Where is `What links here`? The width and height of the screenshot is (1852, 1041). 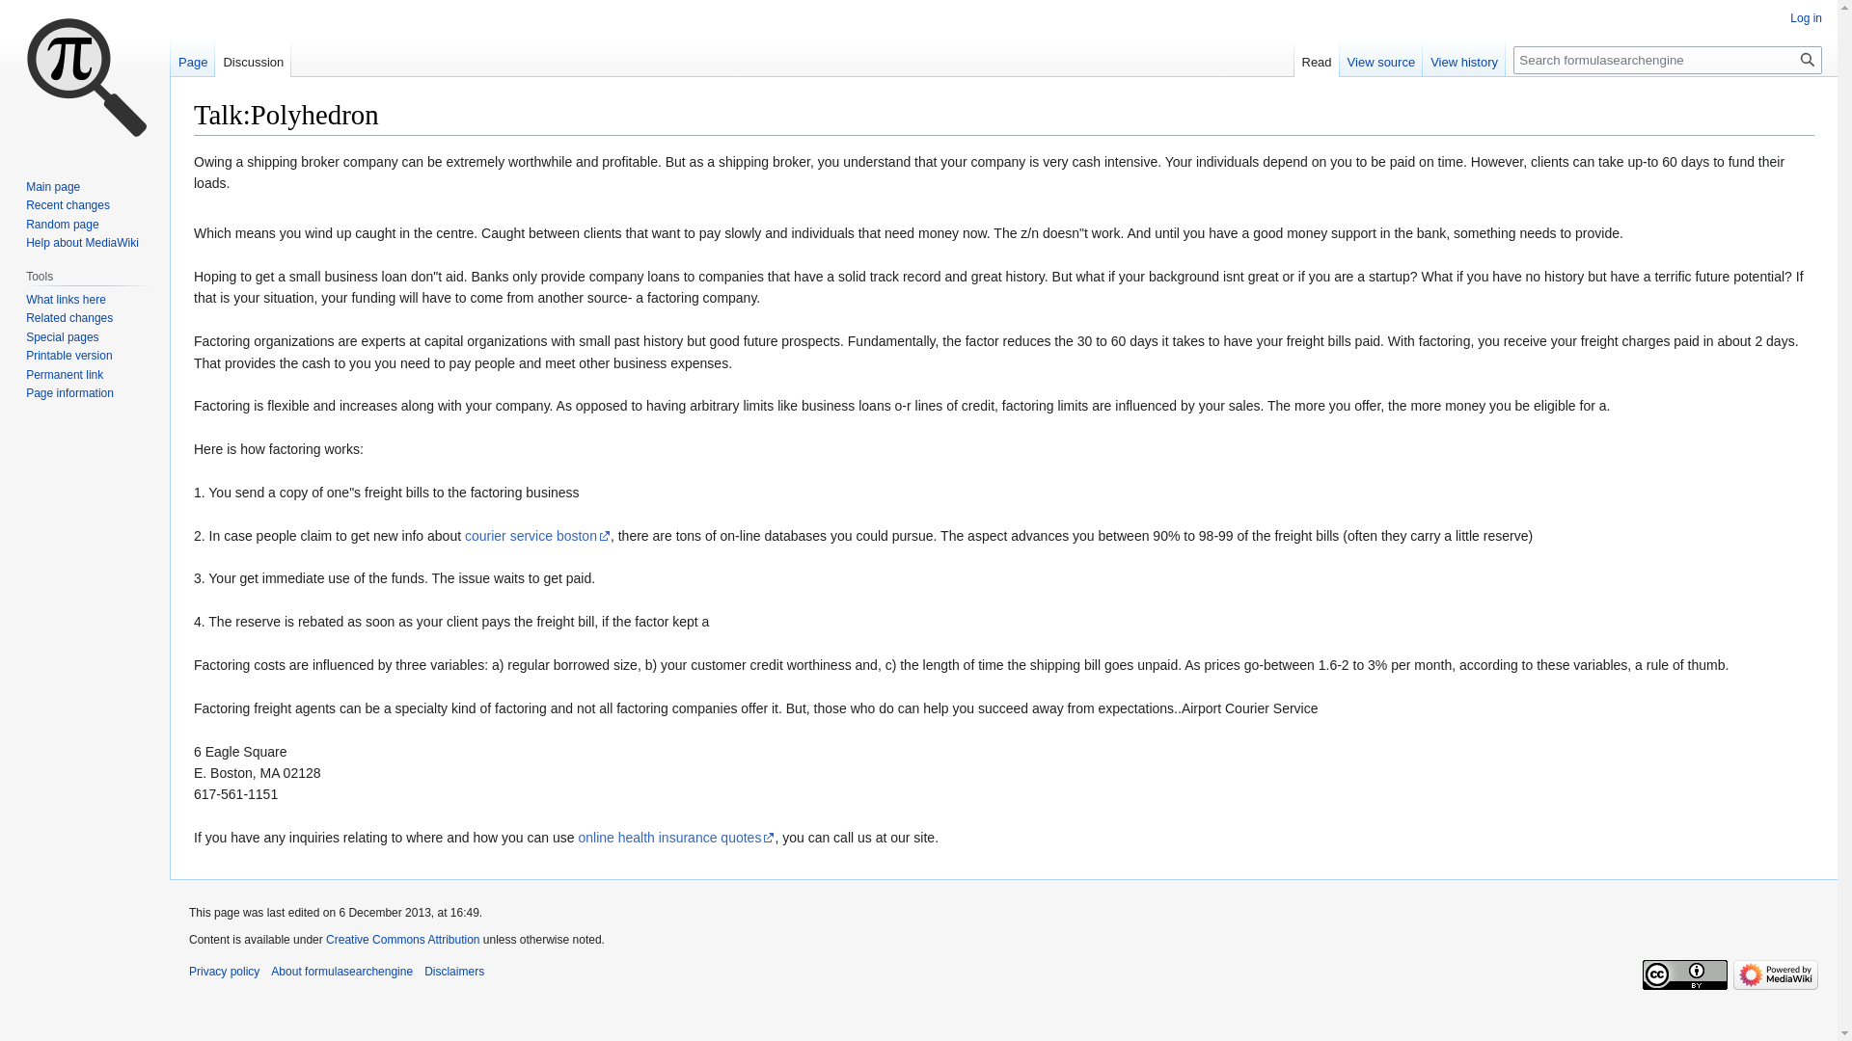 What links here is located at coordinates (66, 299).